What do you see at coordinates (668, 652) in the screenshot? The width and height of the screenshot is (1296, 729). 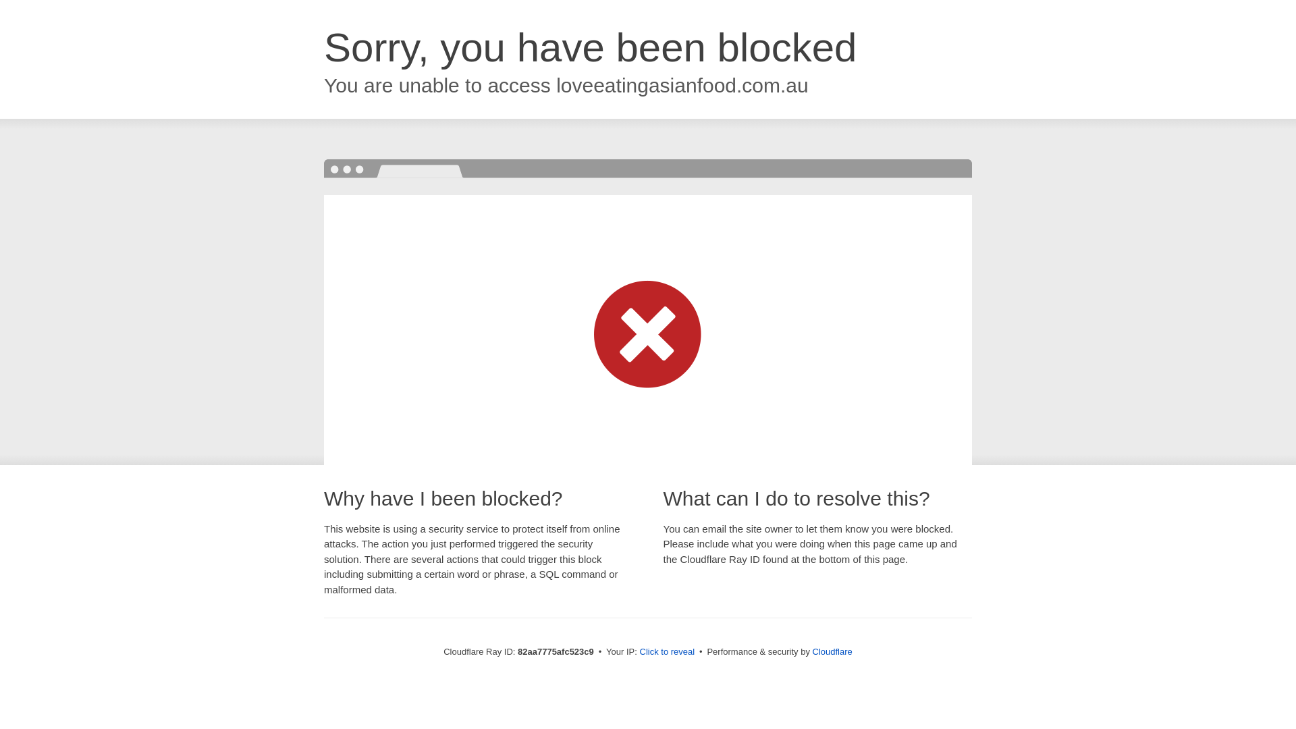 I see `Click to reveal` at bounding box center [668, 652].